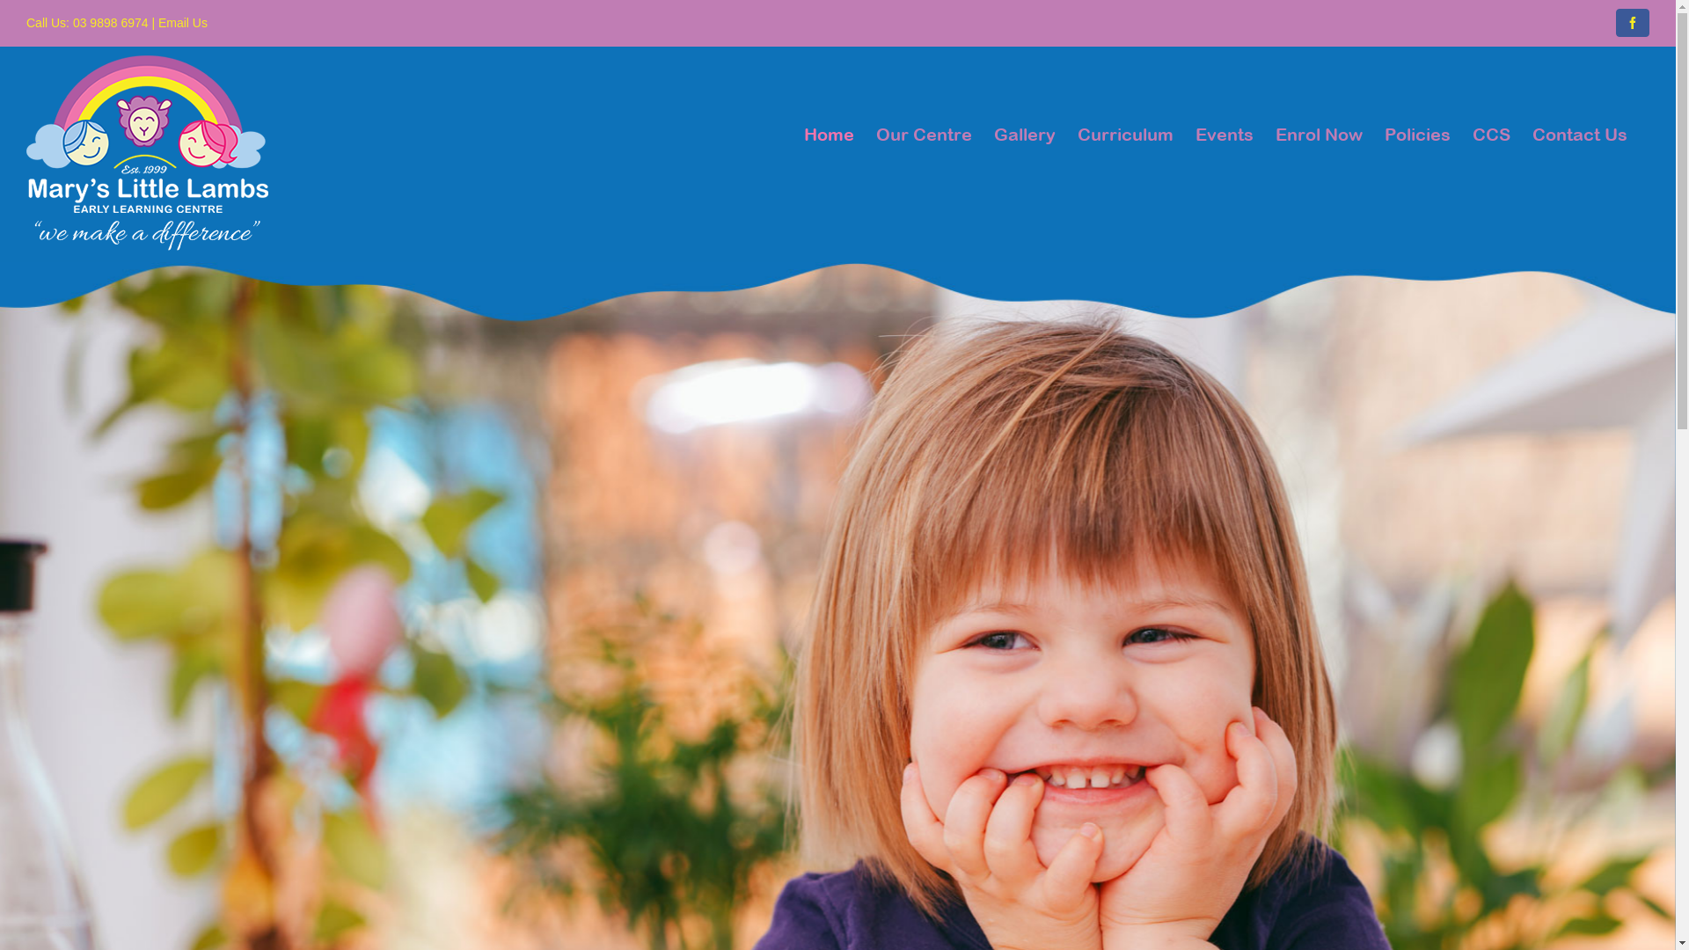  I want to click on Curriculum, so click(1126, 106).